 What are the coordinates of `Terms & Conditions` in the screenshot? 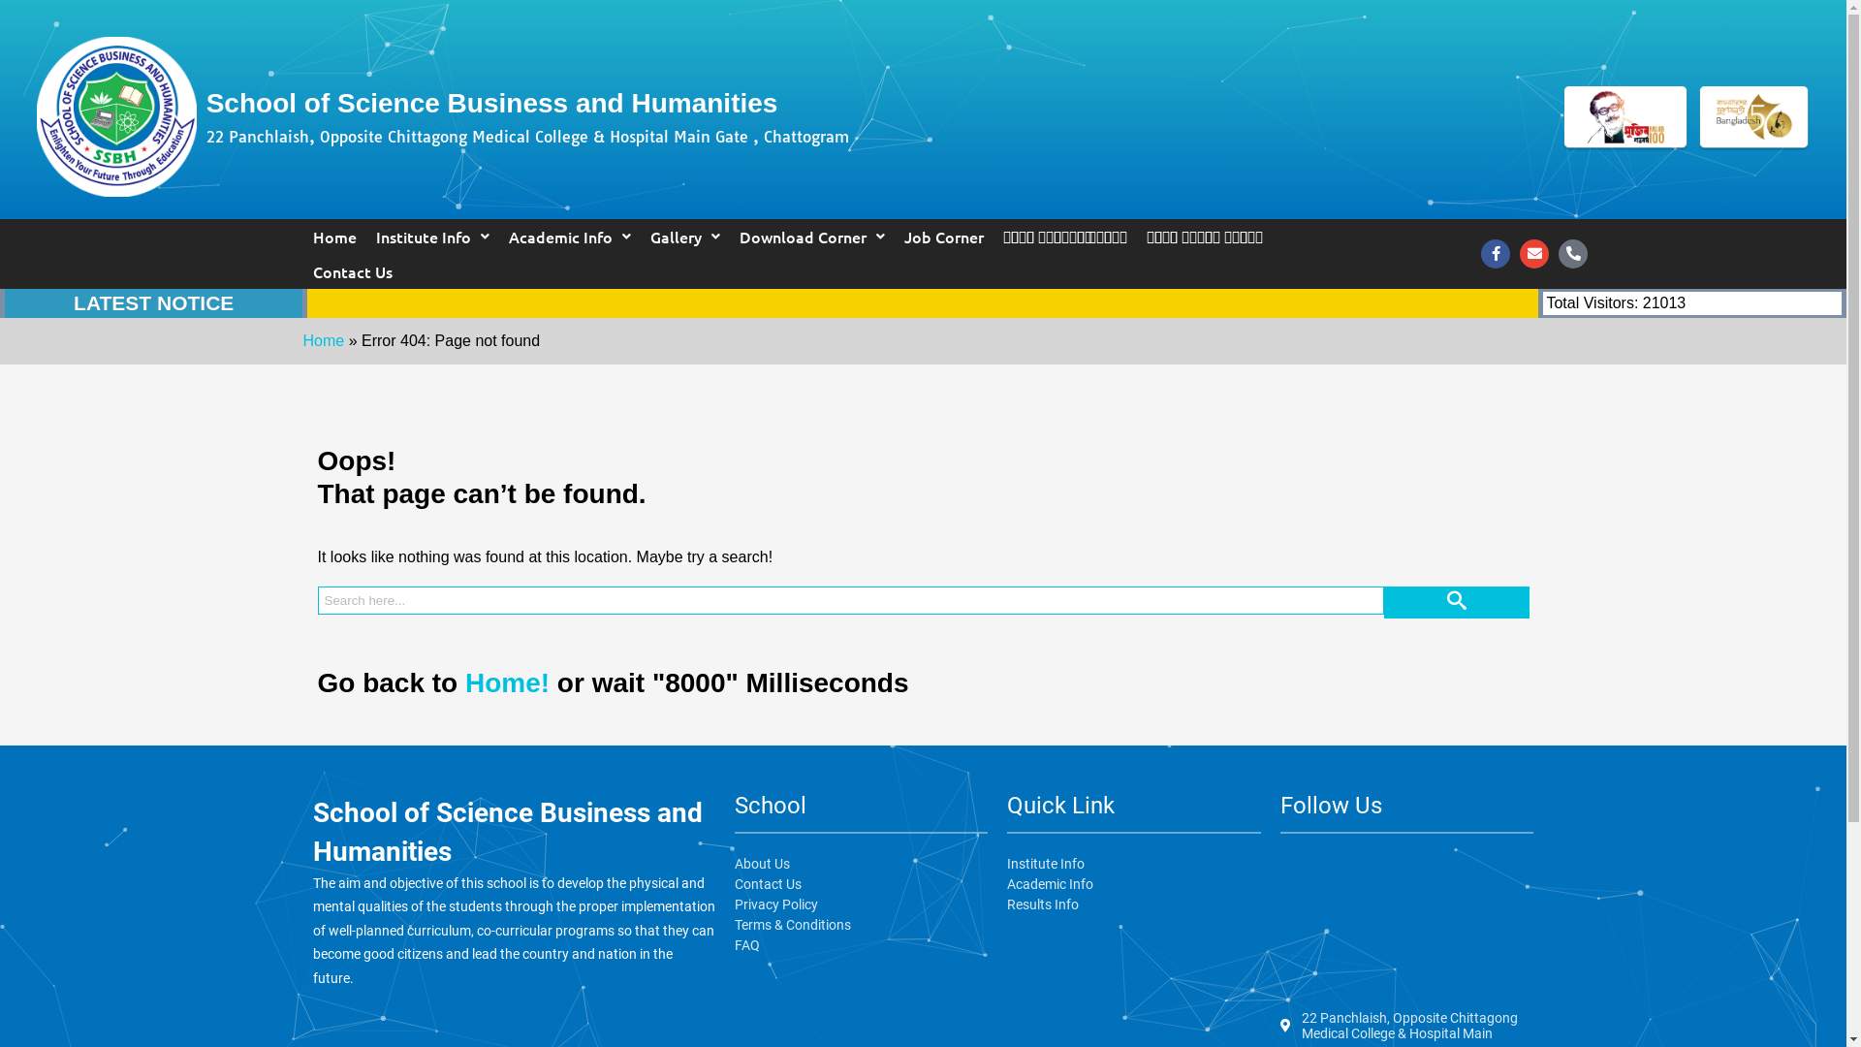 It's located at (862, 925).